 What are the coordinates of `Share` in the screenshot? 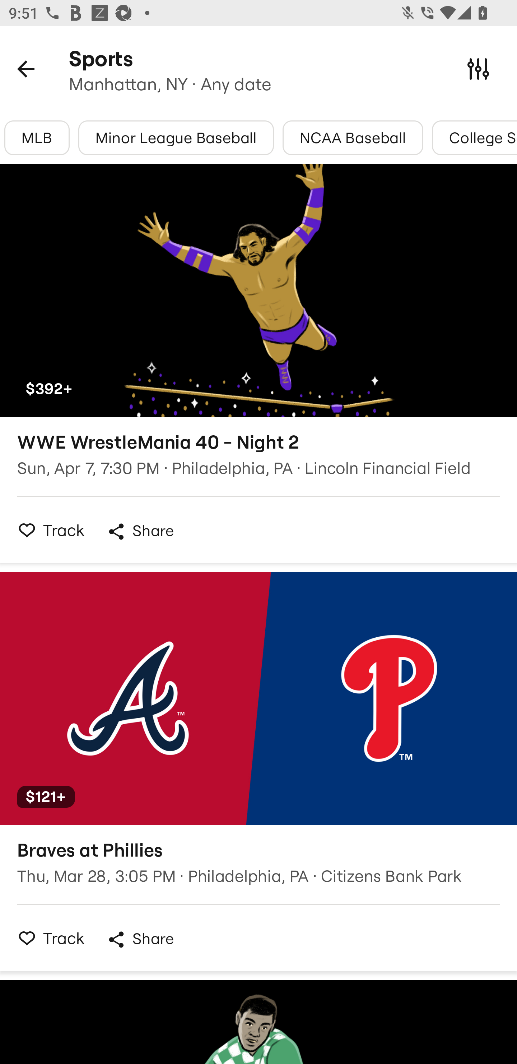 It's located at (140, 531).